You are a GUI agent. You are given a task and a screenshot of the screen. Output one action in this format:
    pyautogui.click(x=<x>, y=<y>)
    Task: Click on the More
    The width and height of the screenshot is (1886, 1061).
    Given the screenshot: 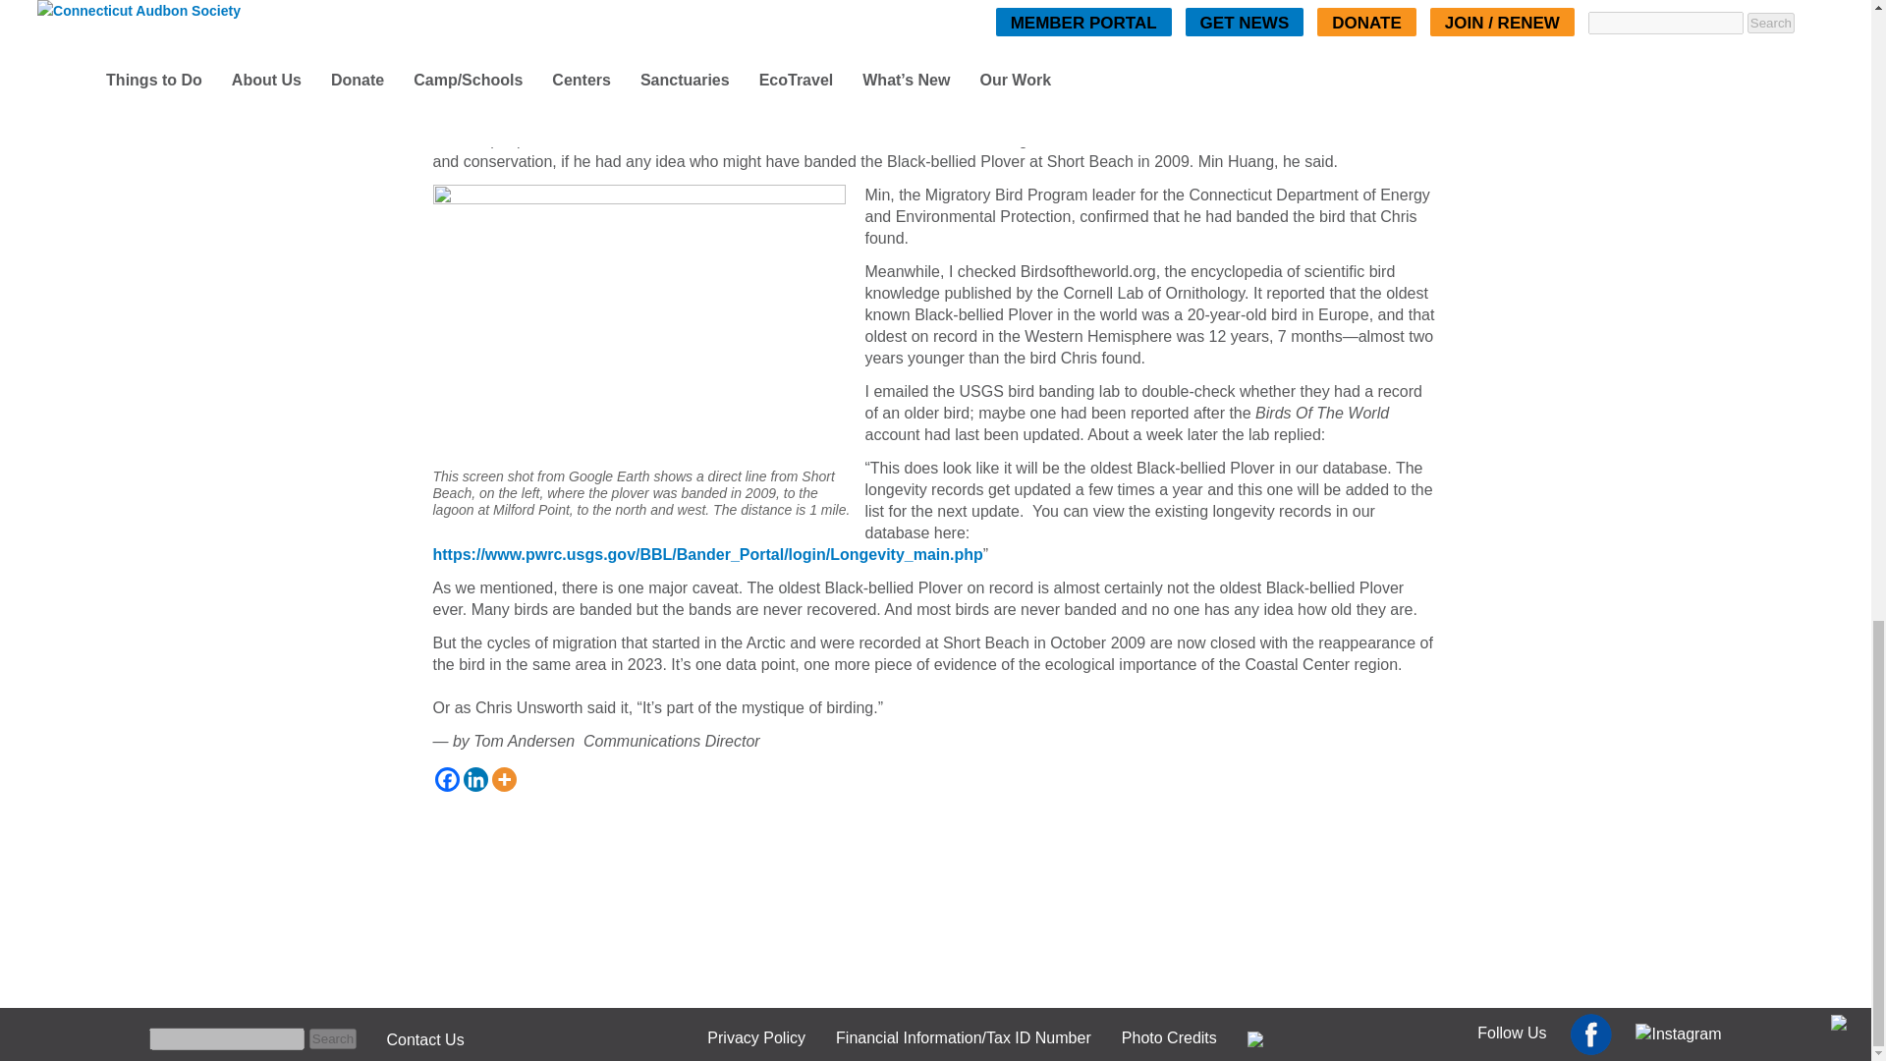 What is the action you would take?
    pyautogui.click(x=503, y=778)
    